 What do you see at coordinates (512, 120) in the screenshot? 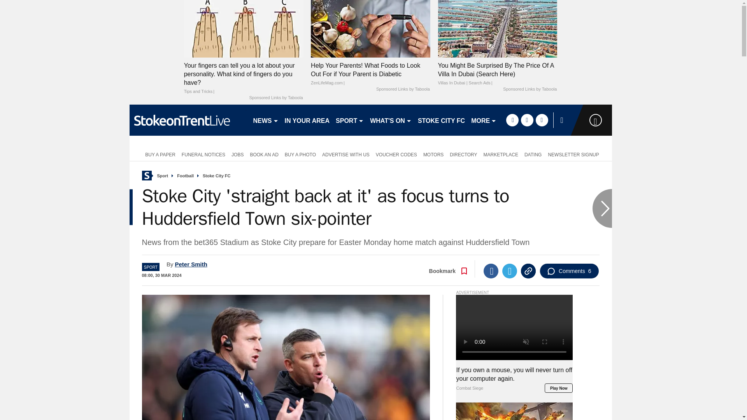
I see `facebook` at bounding box center [512, 120].